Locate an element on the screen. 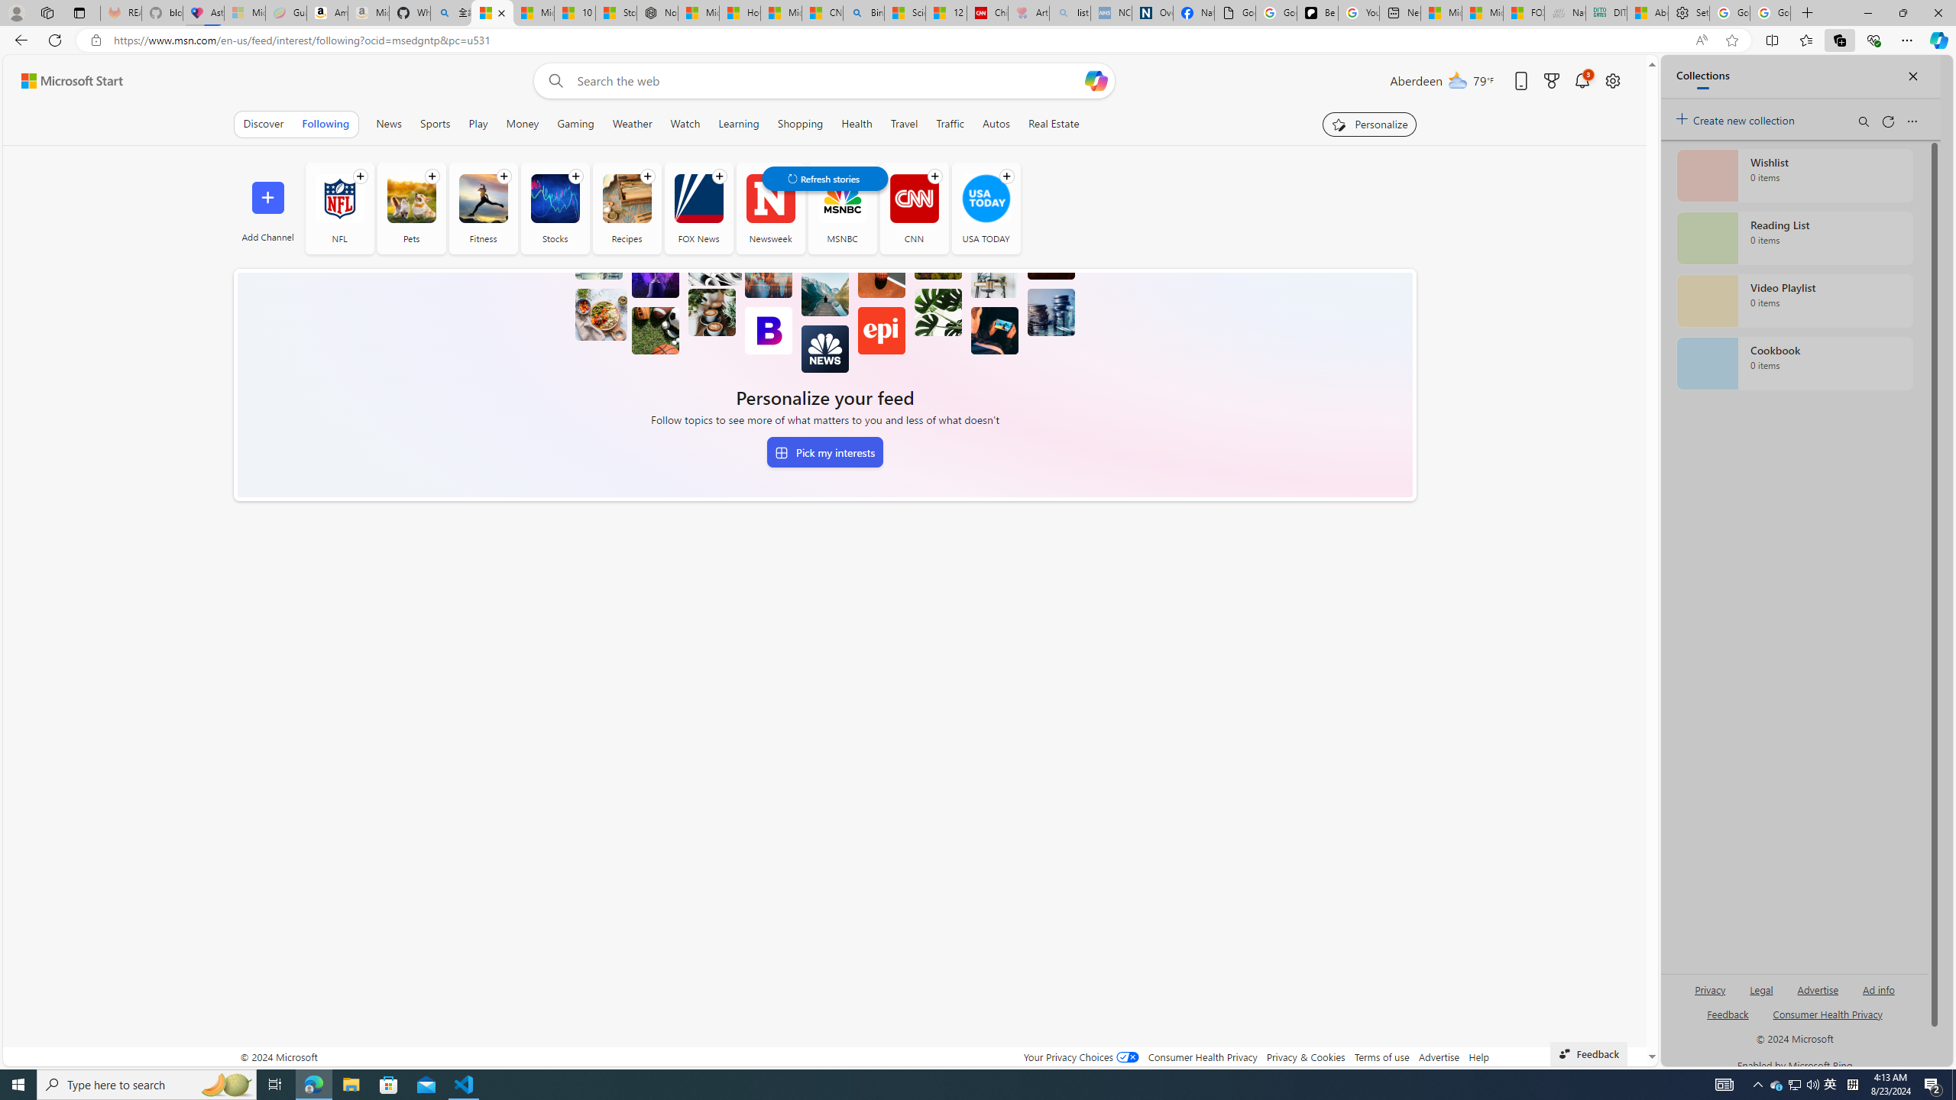 The height and width of the screenshot is (1100, 1956). Pets is located at coordinates (411, 199).